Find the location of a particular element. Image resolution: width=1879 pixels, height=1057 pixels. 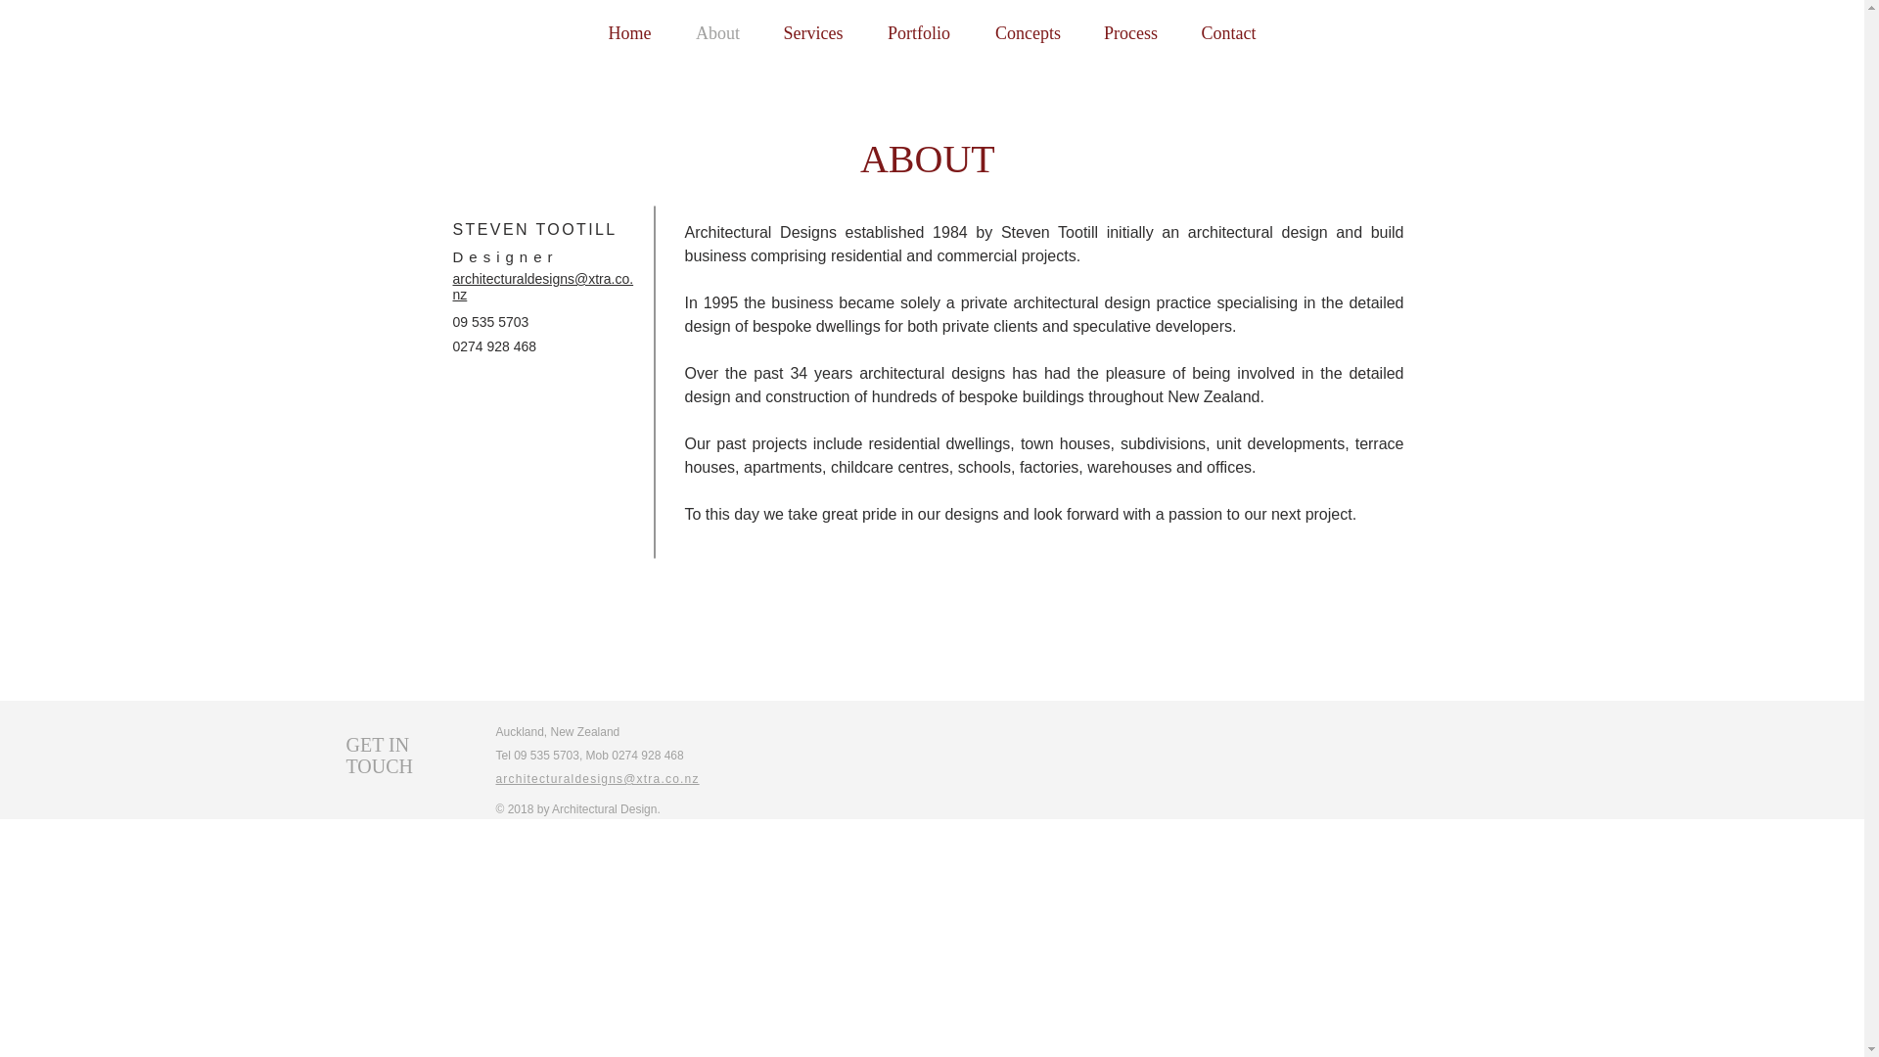

About is located at coordinates (716, 33).